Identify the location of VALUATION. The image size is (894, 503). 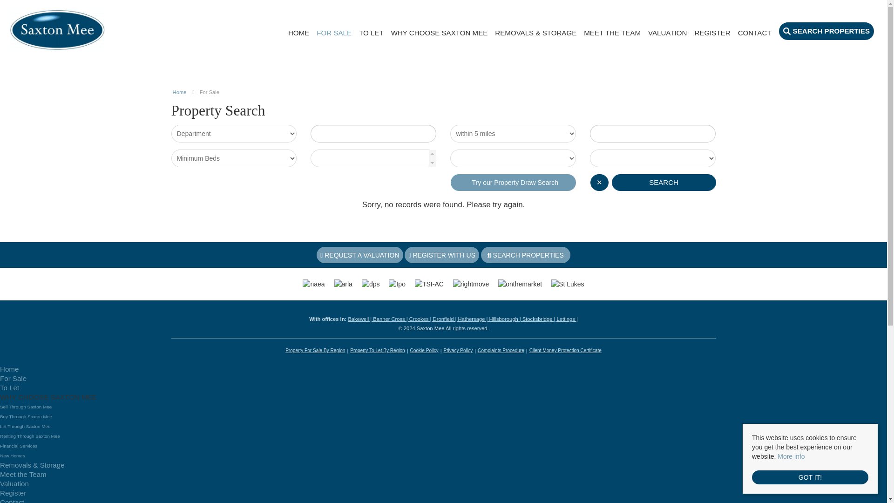
(667, 33).